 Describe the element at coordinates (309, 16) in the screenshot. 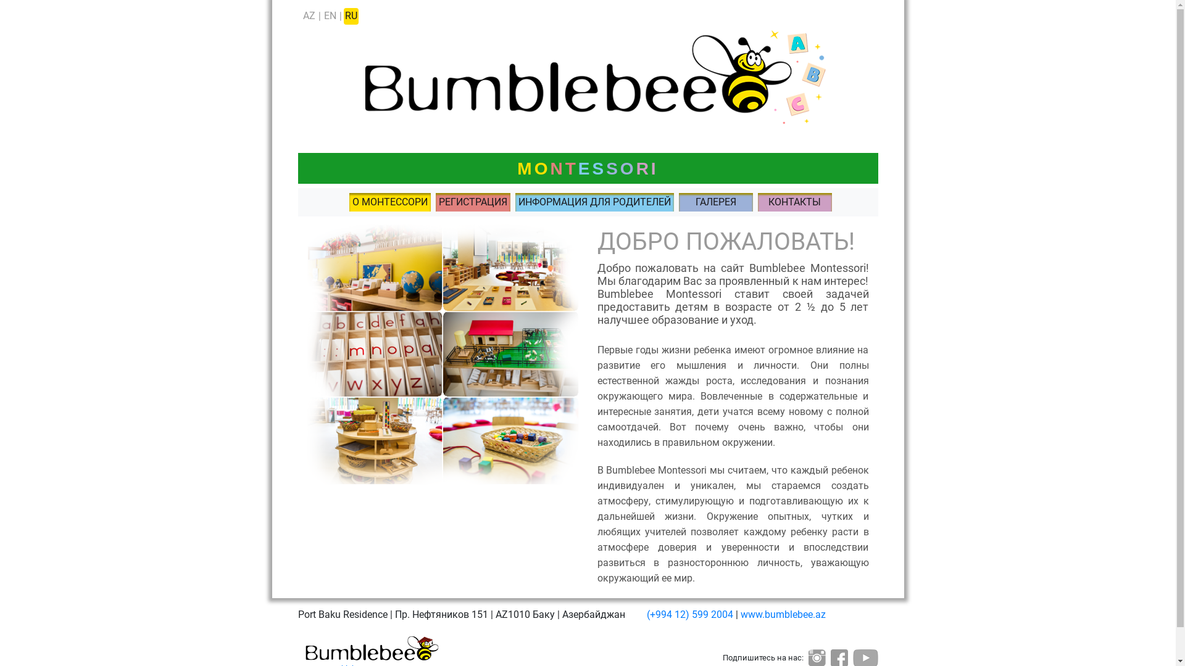

I see `AZ` at that location.